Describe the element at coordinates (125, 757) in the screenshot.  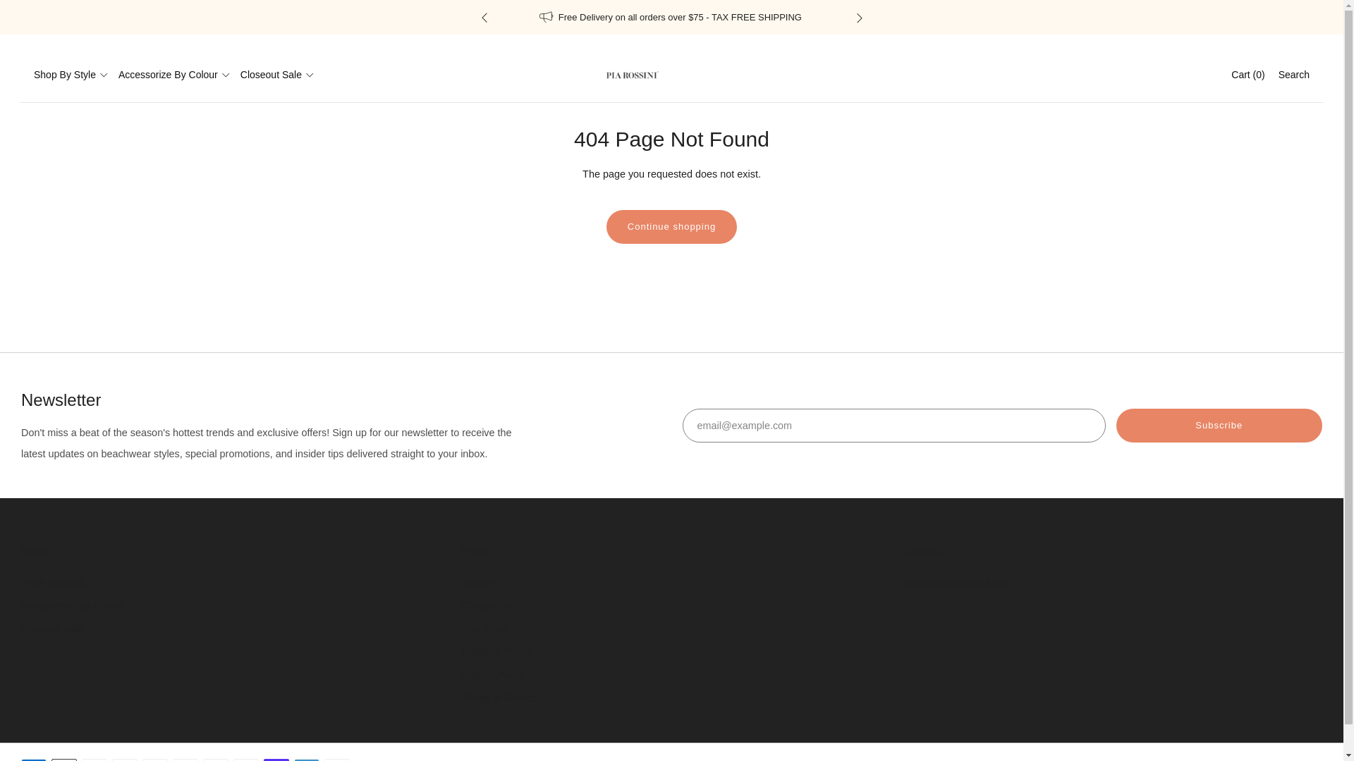
I see `Discover` at that location.